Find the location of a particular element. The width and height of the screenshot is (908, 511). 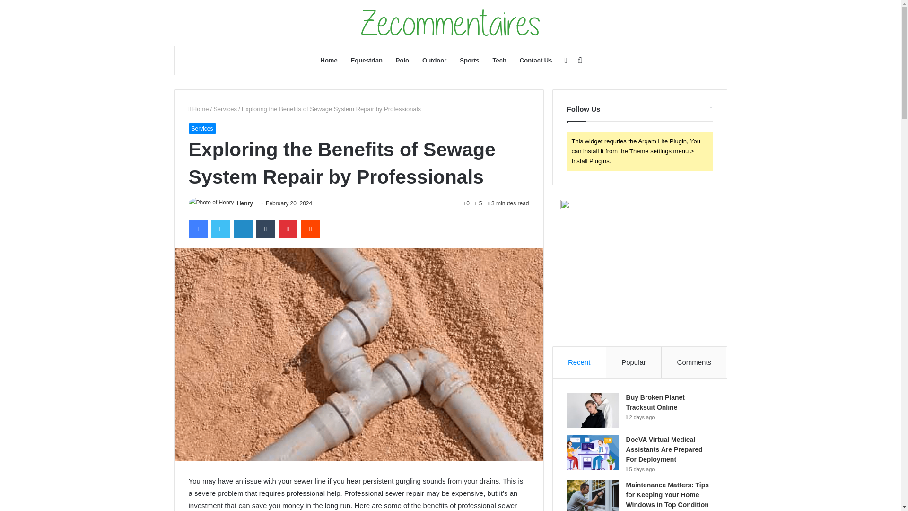

Equestrian is located at coordinates (367, 61).